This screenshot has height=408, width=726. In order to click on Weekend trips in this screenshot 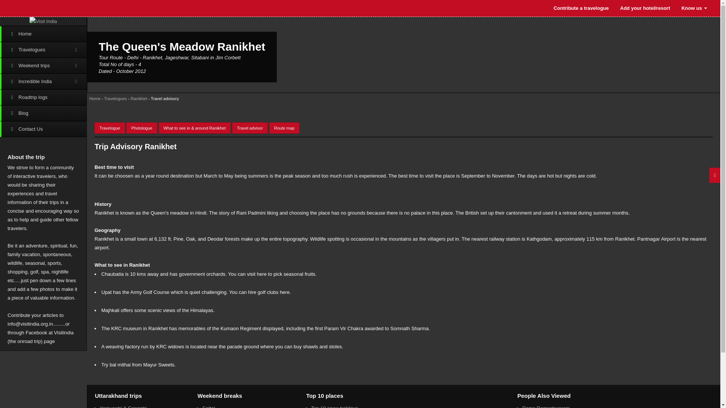, I will do `click(43, 66)`.